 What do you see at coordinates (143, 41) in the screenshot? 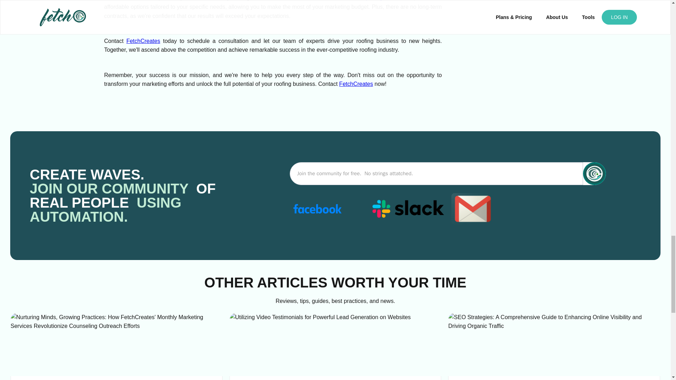
I see `FetchCreates` at bounding box center [143, 41].